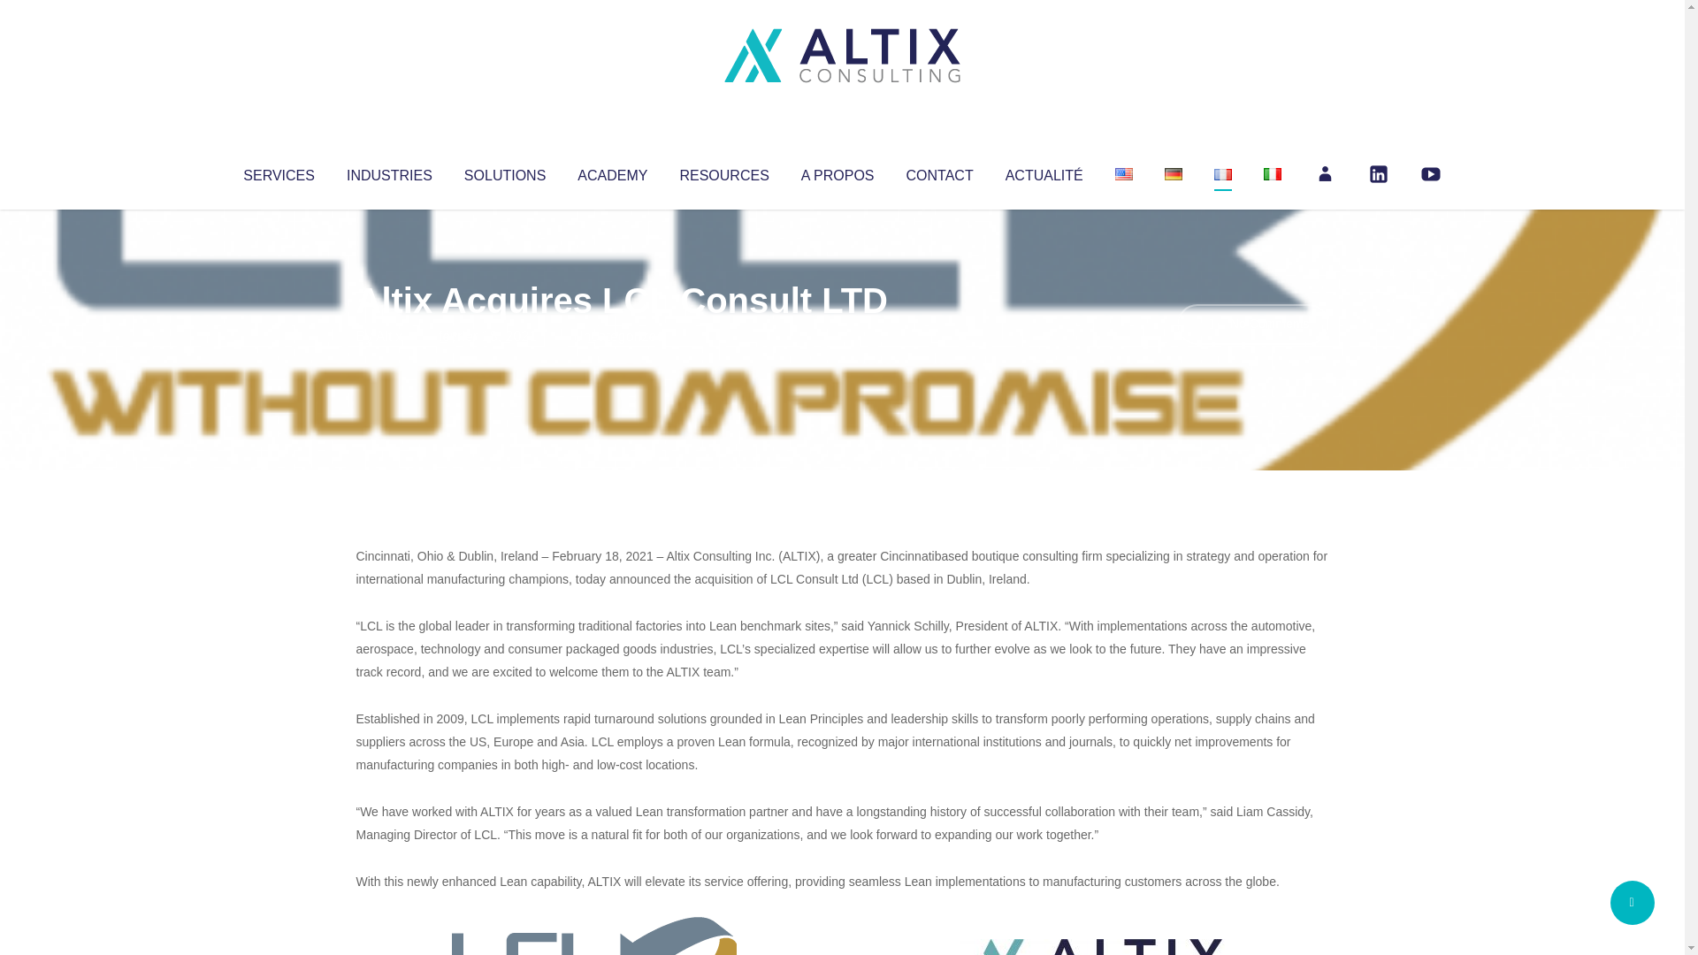 This screenshot has height=955, width=1698. Describe the element at coordinates (504, 172) in the screenshot. I see `SOLUTIONS` at that location.